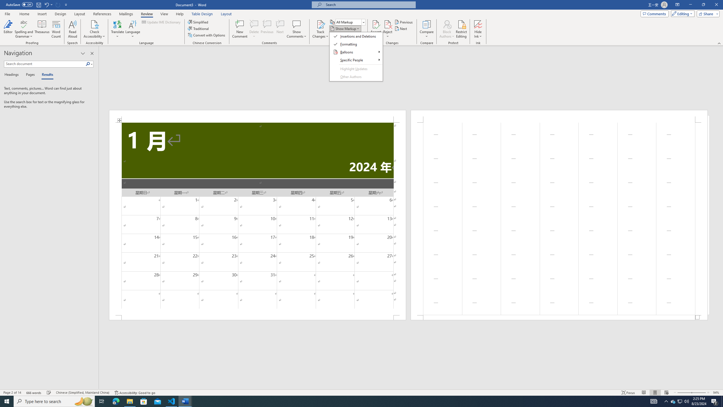 The width and height of the screenshot is (723, 407). Describe the element at coordinates (24, 29) in the screenshot. I see `Spelling and Grammar` at that location.